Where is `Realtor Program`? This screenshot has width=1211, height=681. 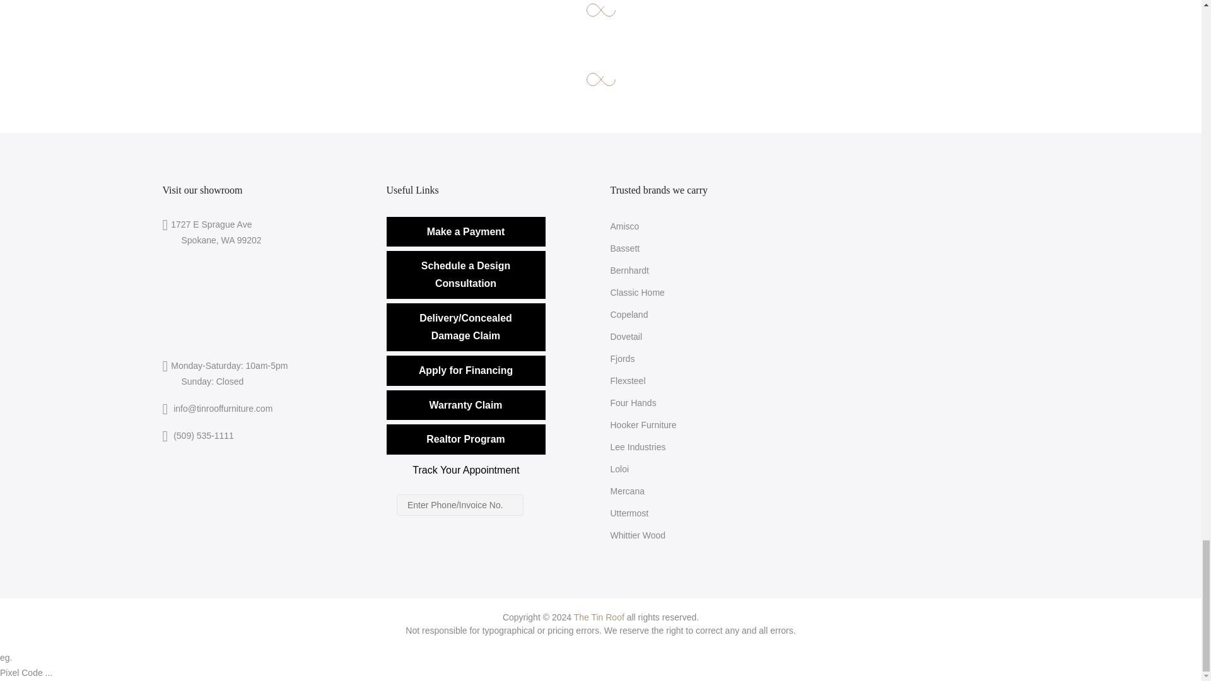
Realtor Program is located at coordinates (465, 439).